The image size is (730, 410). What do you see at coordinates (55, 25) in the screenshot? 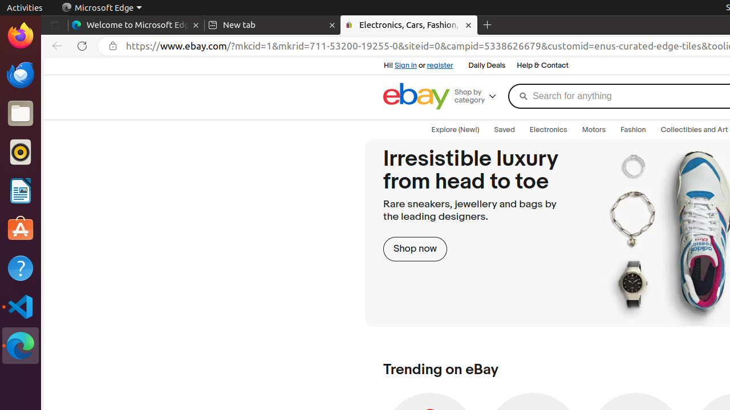
I see `Tab actions menu` at bounding box center [55, 25].